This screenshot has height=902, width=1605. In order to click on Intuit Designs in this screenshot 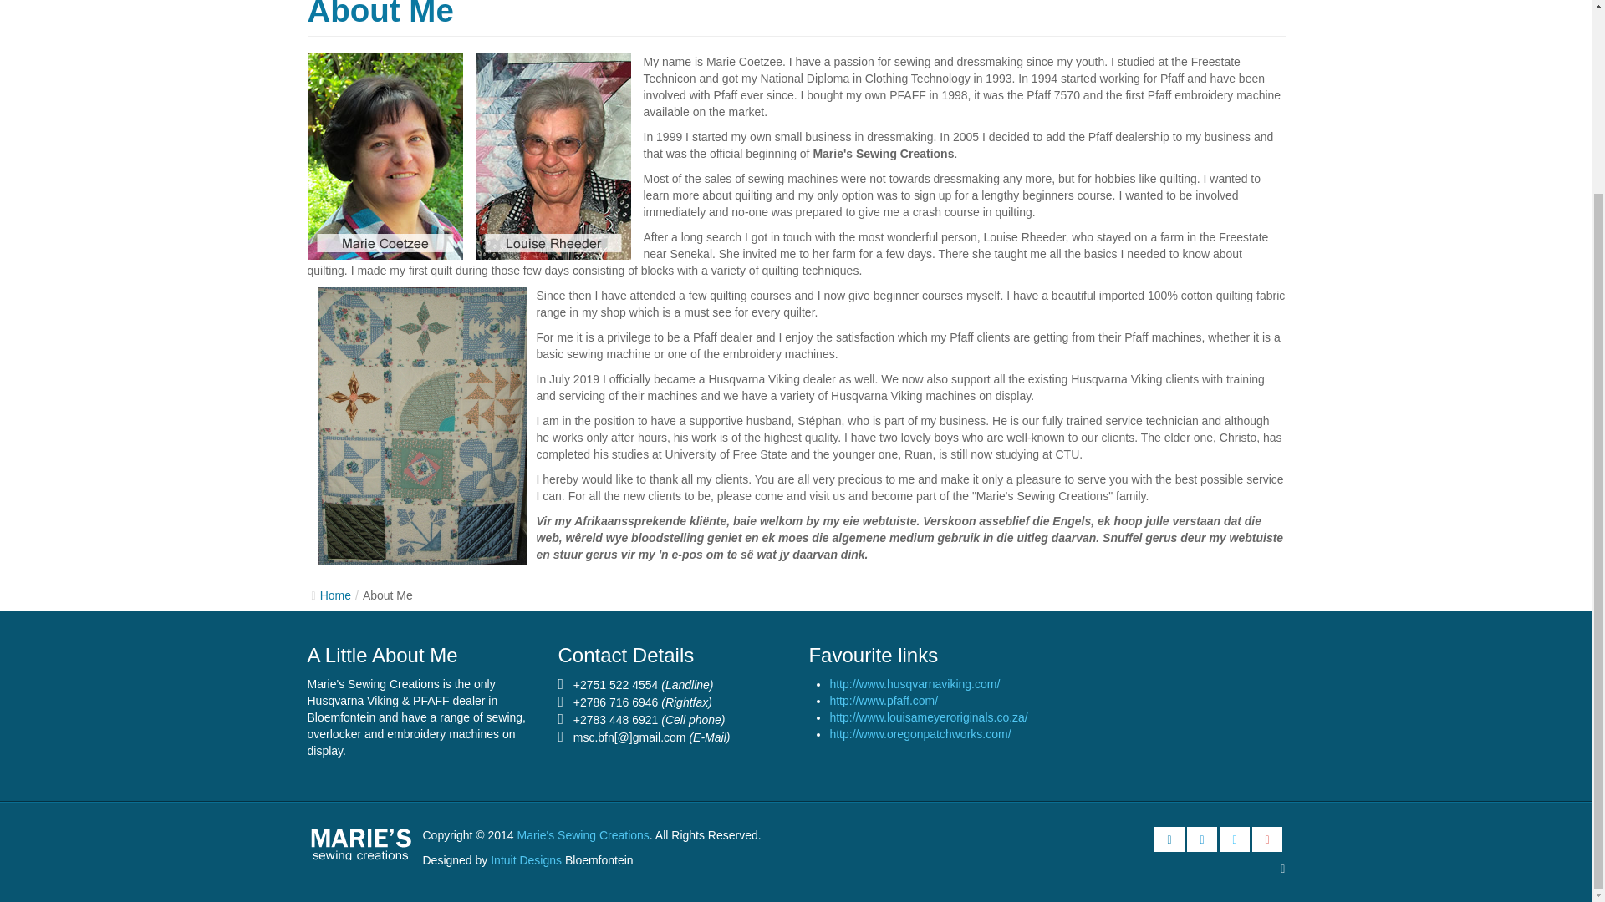, I will do `click(526, 859)`.